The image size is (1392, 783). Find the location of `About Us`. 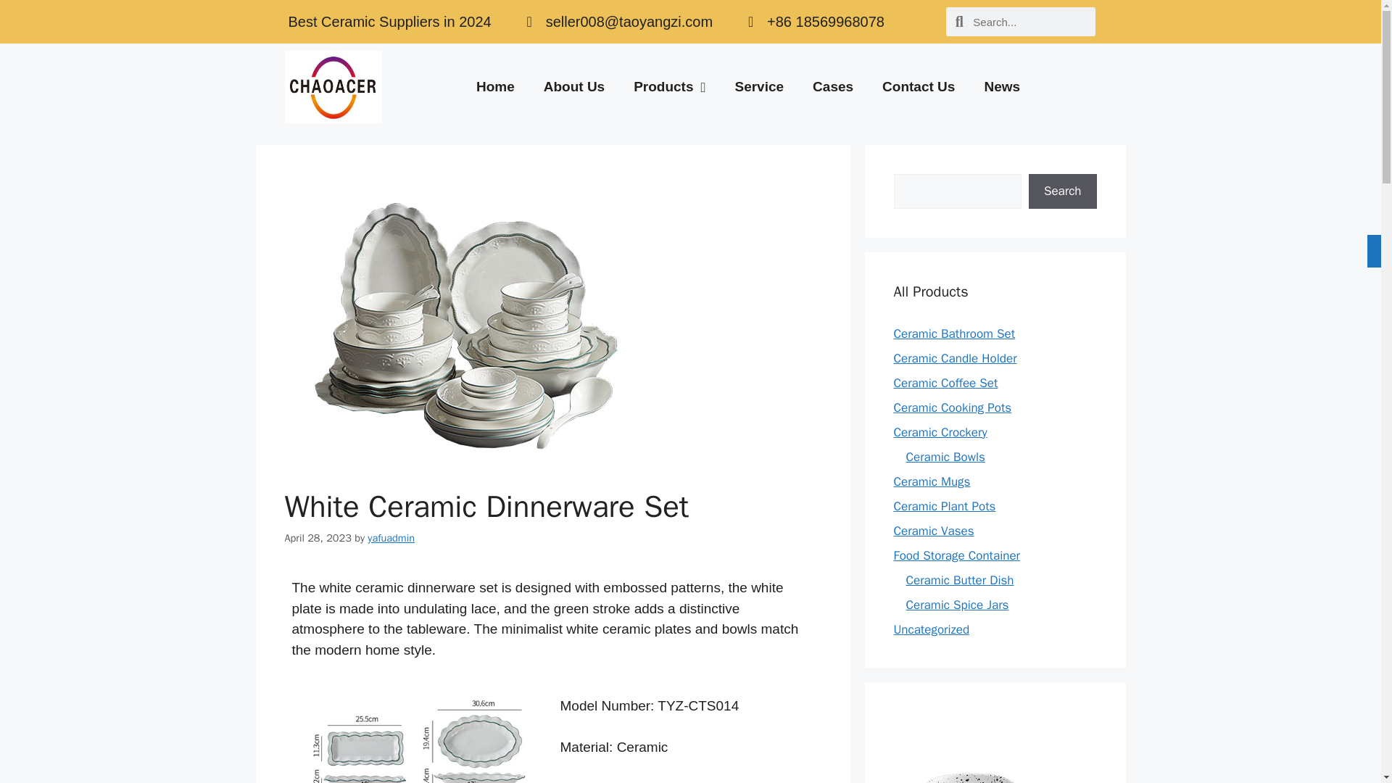

About Us is located at coordinates (574, 87).